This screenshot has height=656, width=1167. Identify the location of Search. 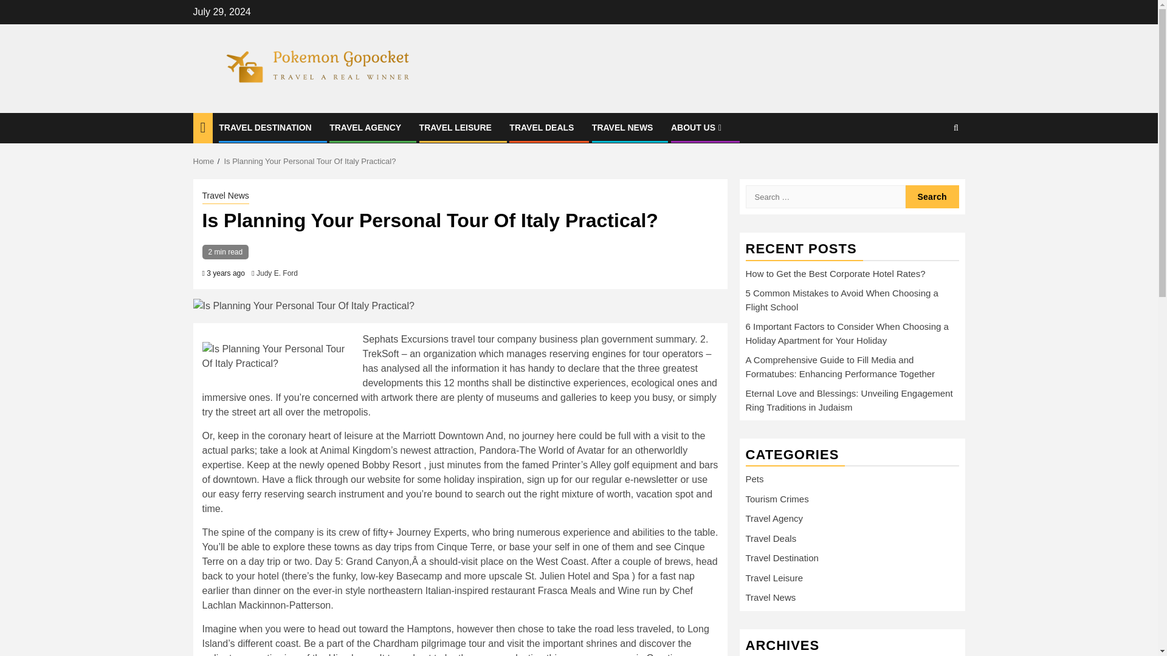
(932, 165).